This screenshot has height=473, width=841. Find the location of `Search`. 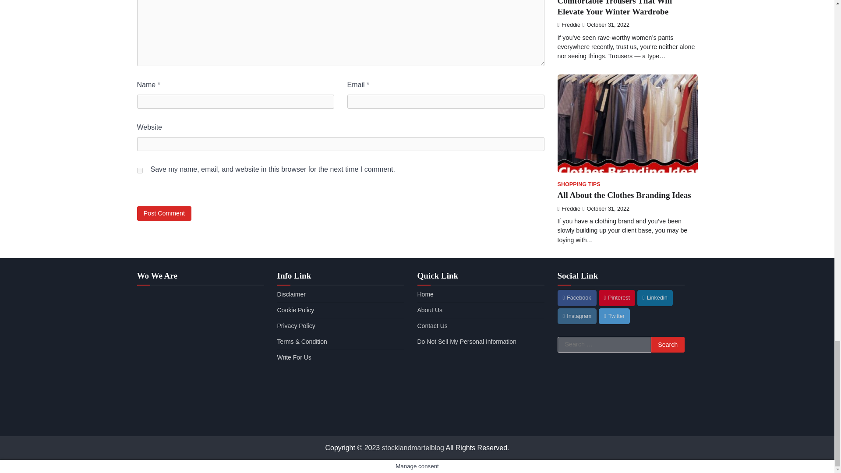

Search is located at coordinates (668, 344).